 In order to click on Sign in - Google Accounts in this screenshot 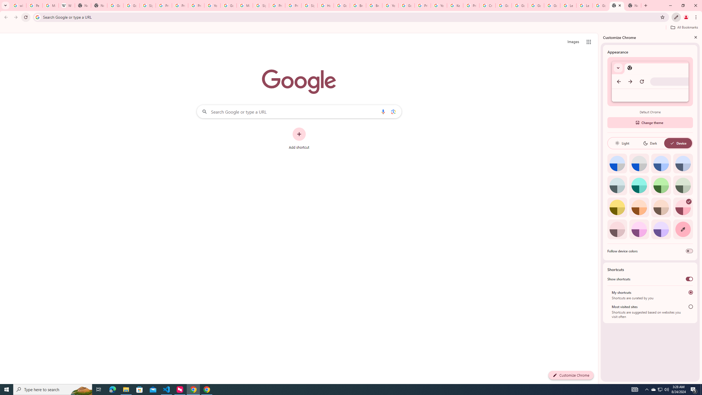, I will do `click(309, 5)`.